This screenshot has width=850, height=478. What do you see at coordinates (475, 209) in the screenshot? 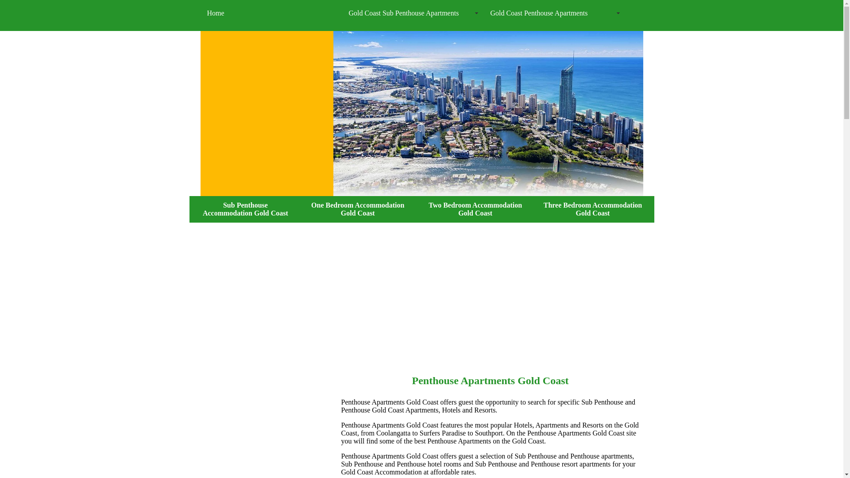
I see `Two Bedroom Accommodation Gold Coast` at bounding box center [475, 209].